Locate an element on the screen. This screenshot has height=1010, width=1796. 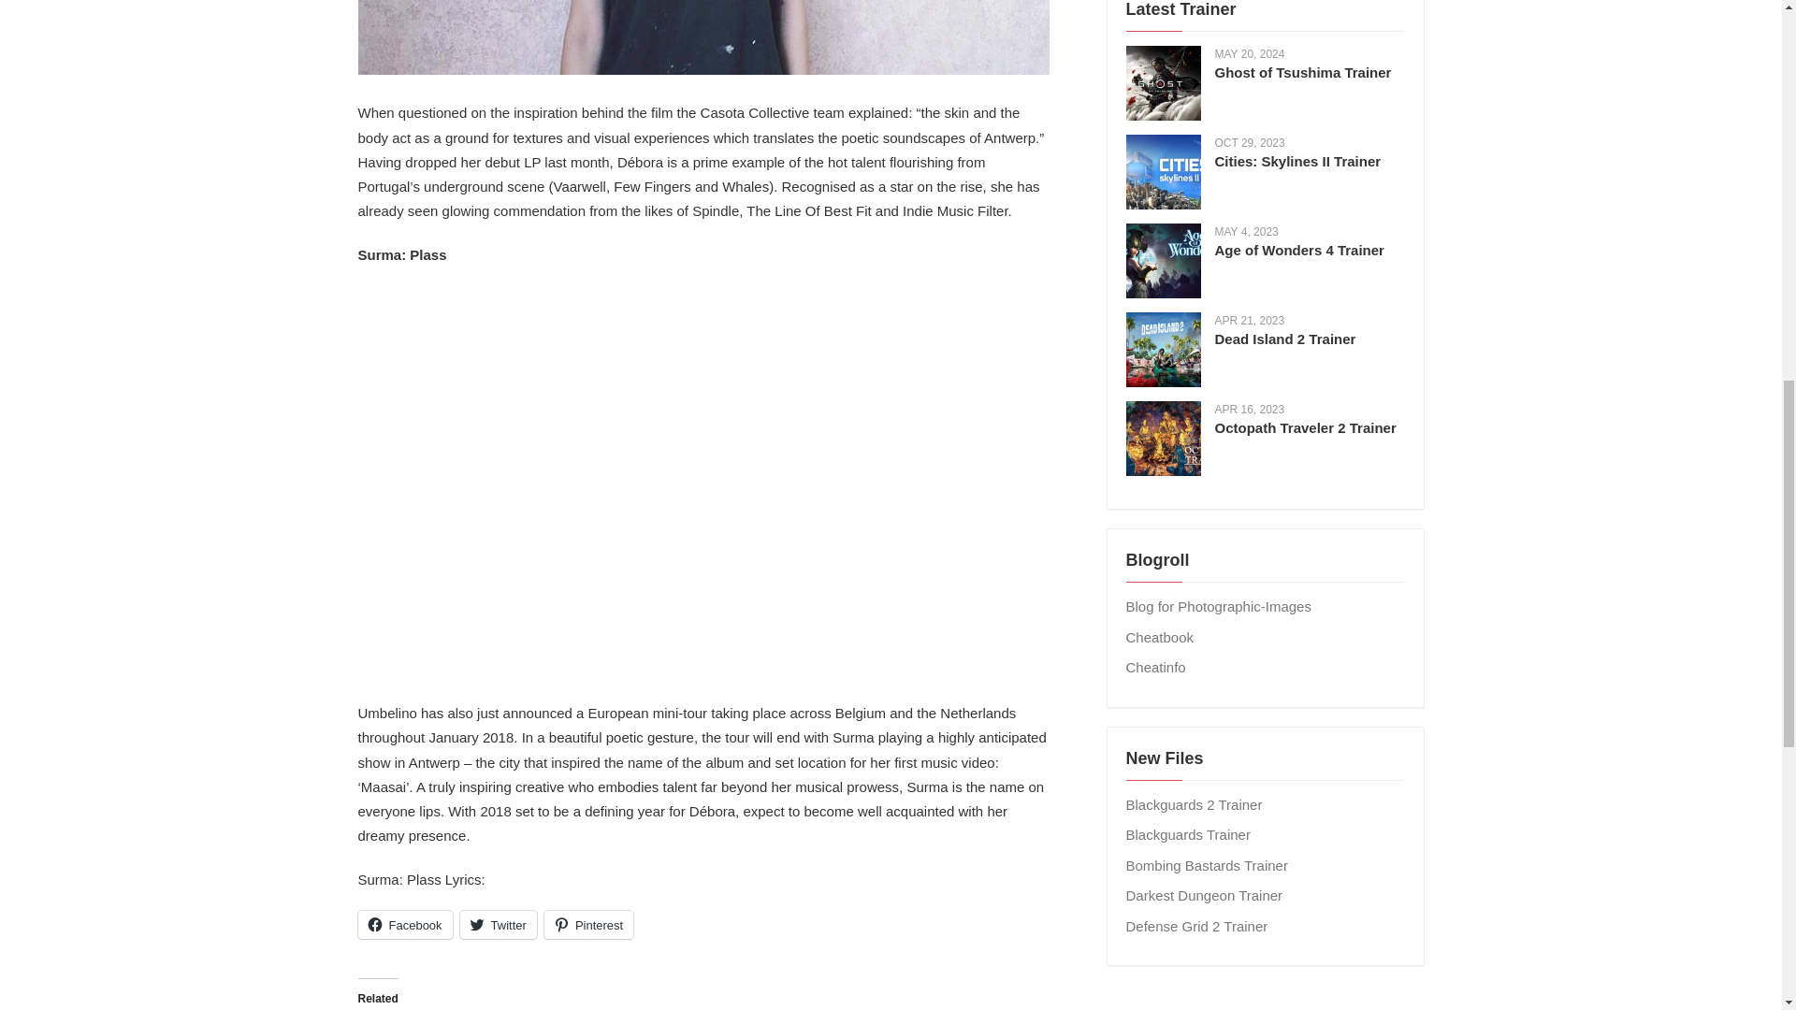
Twitter is located at coordinates (498, 925).